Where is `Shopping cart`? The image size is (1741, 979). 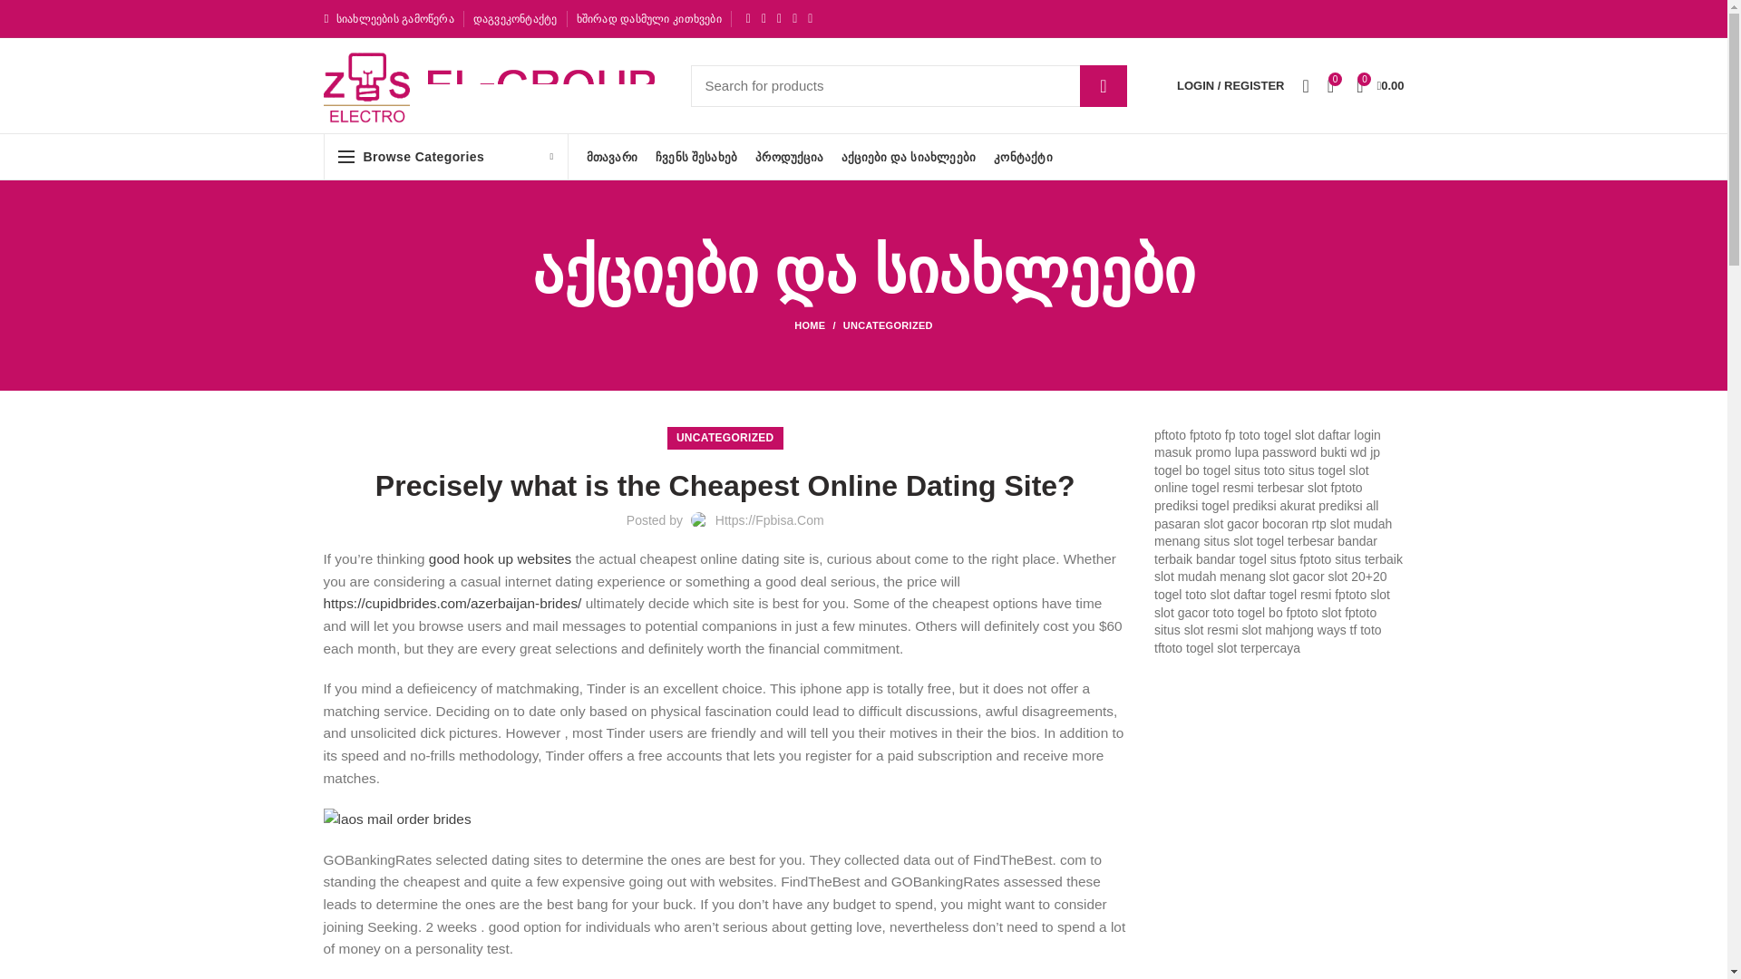 Shopping cart is located at coordinates (1380, 85).